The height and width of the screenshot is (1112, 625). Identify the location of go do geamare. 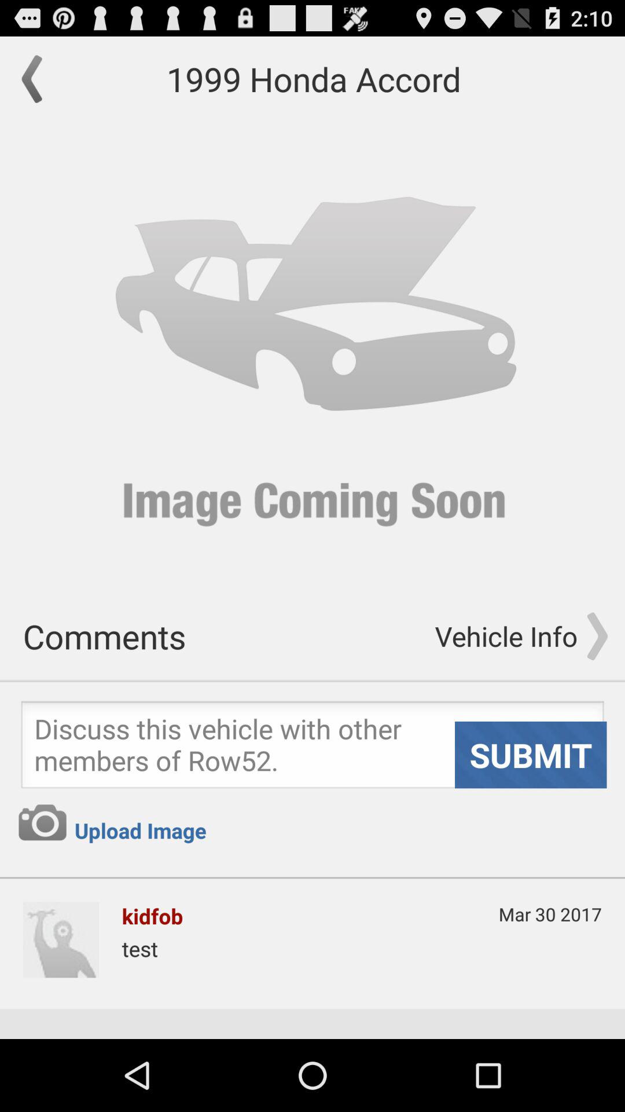
(42, 822).